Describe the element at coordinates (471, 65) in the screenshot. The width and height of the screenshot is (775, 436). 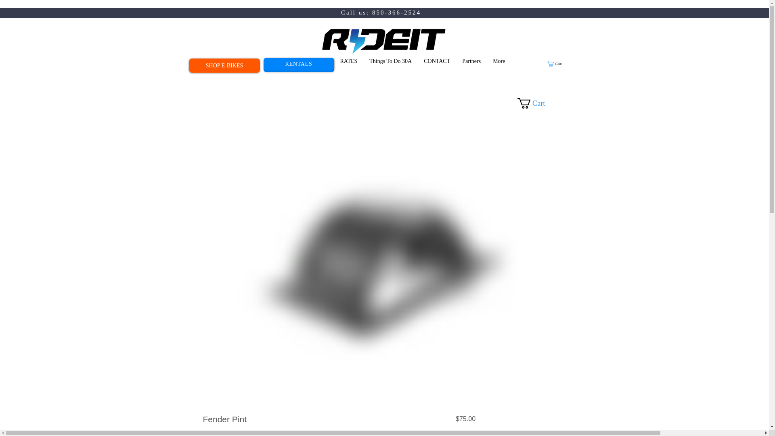
I see `Partners` at that location.